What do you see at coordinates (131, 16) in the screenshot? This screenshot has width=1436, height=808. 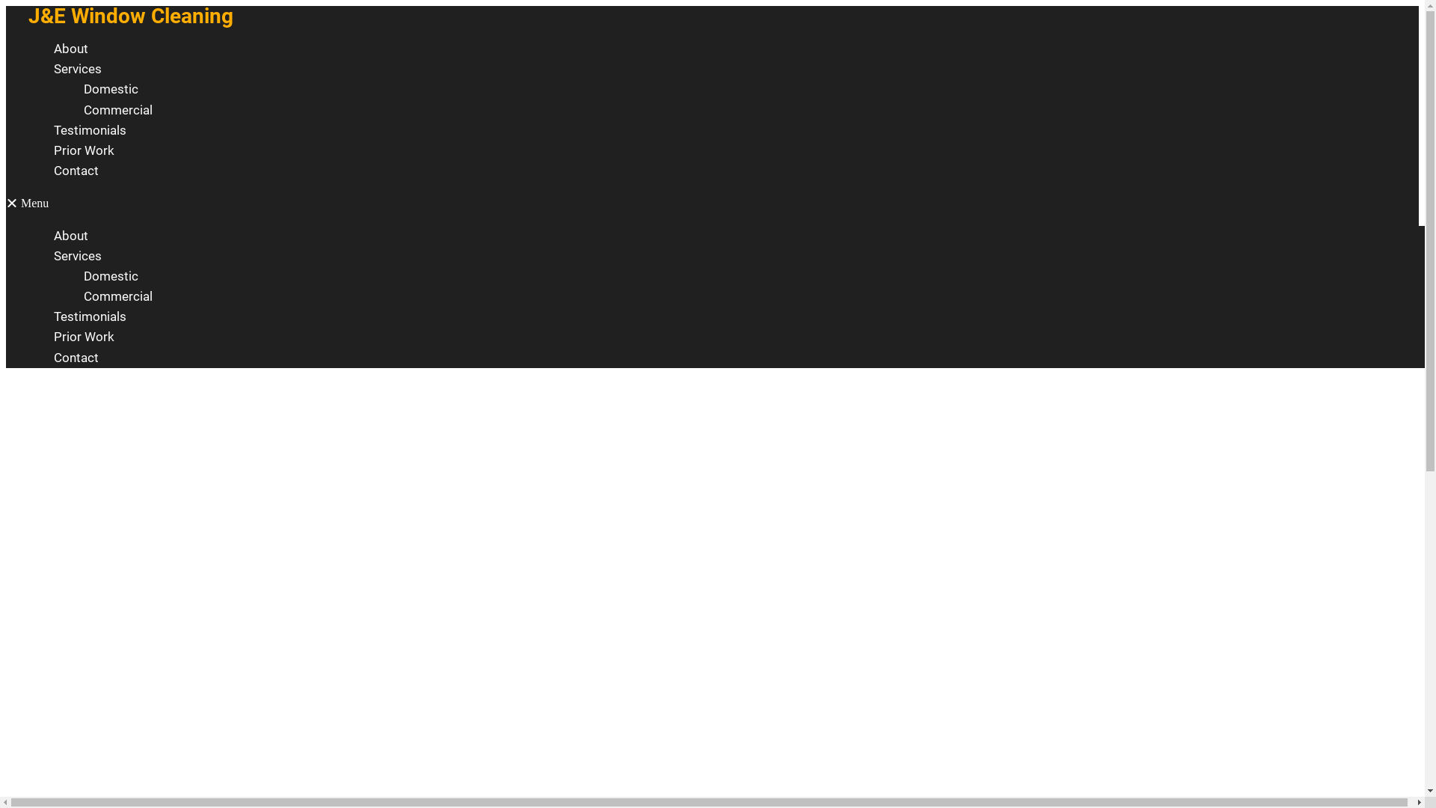 I see `J&E Window Cleaning` at bounding box center [131, 16].